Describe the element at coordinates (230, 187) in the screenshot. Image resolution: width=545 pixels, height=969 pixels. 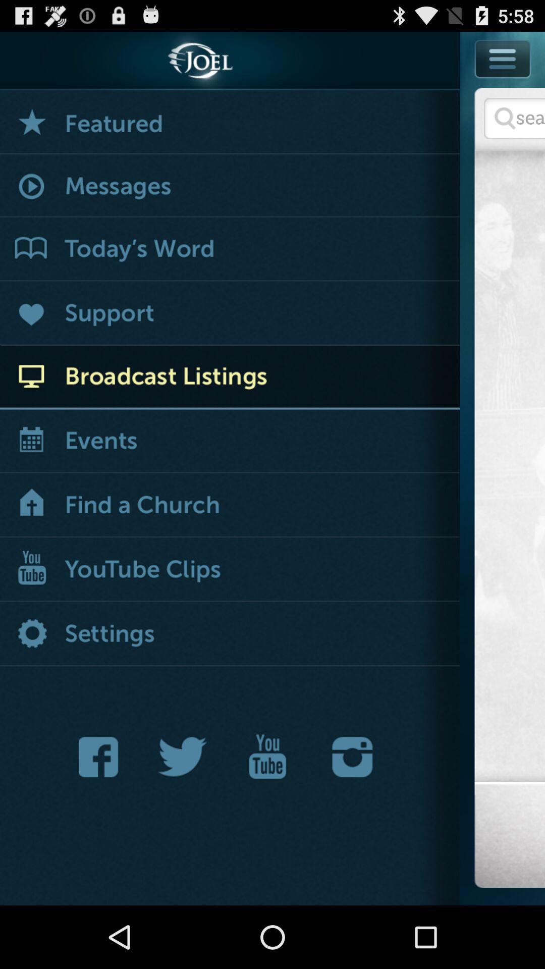
I see `messages` at that location.